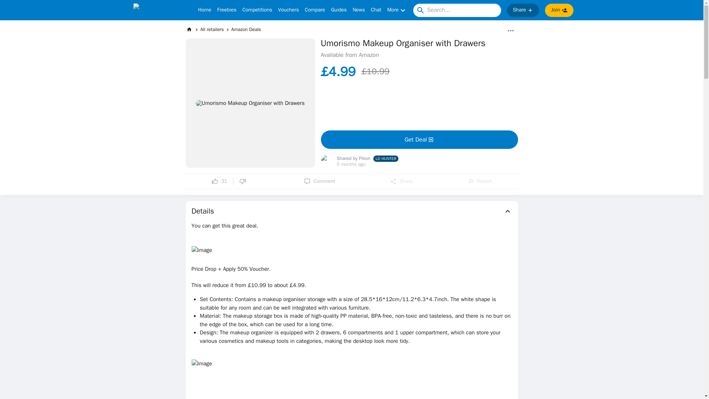 Image resolution: width=709 pixels, height=399 pixels. Describe the element at coordinates (246, 29) in the screenshot. I see `Amazon Deals` at that location.